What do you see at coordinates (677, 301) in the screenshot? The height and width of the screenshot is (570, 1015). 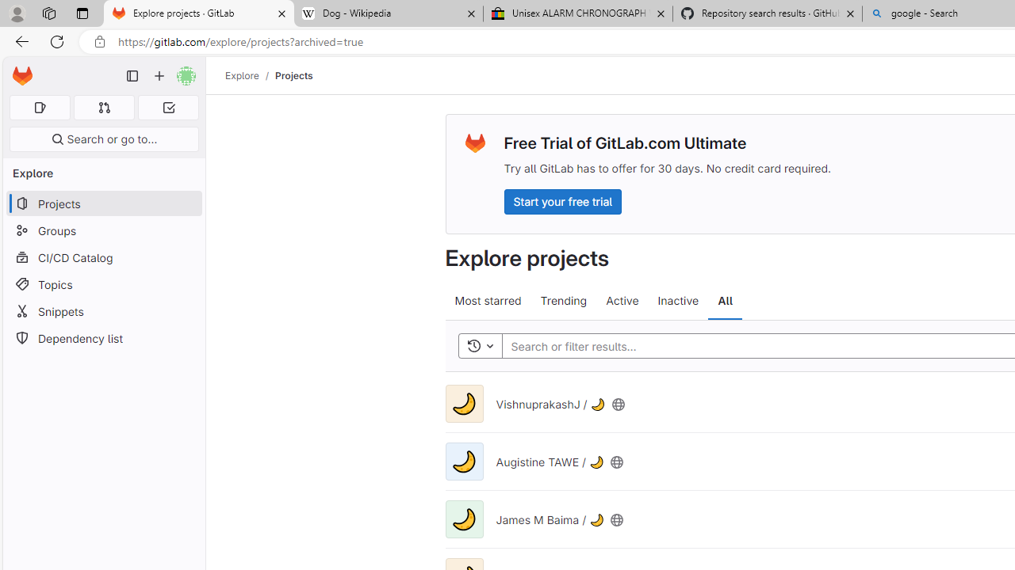 I see `Inactive` at bounding box center [677, 301].